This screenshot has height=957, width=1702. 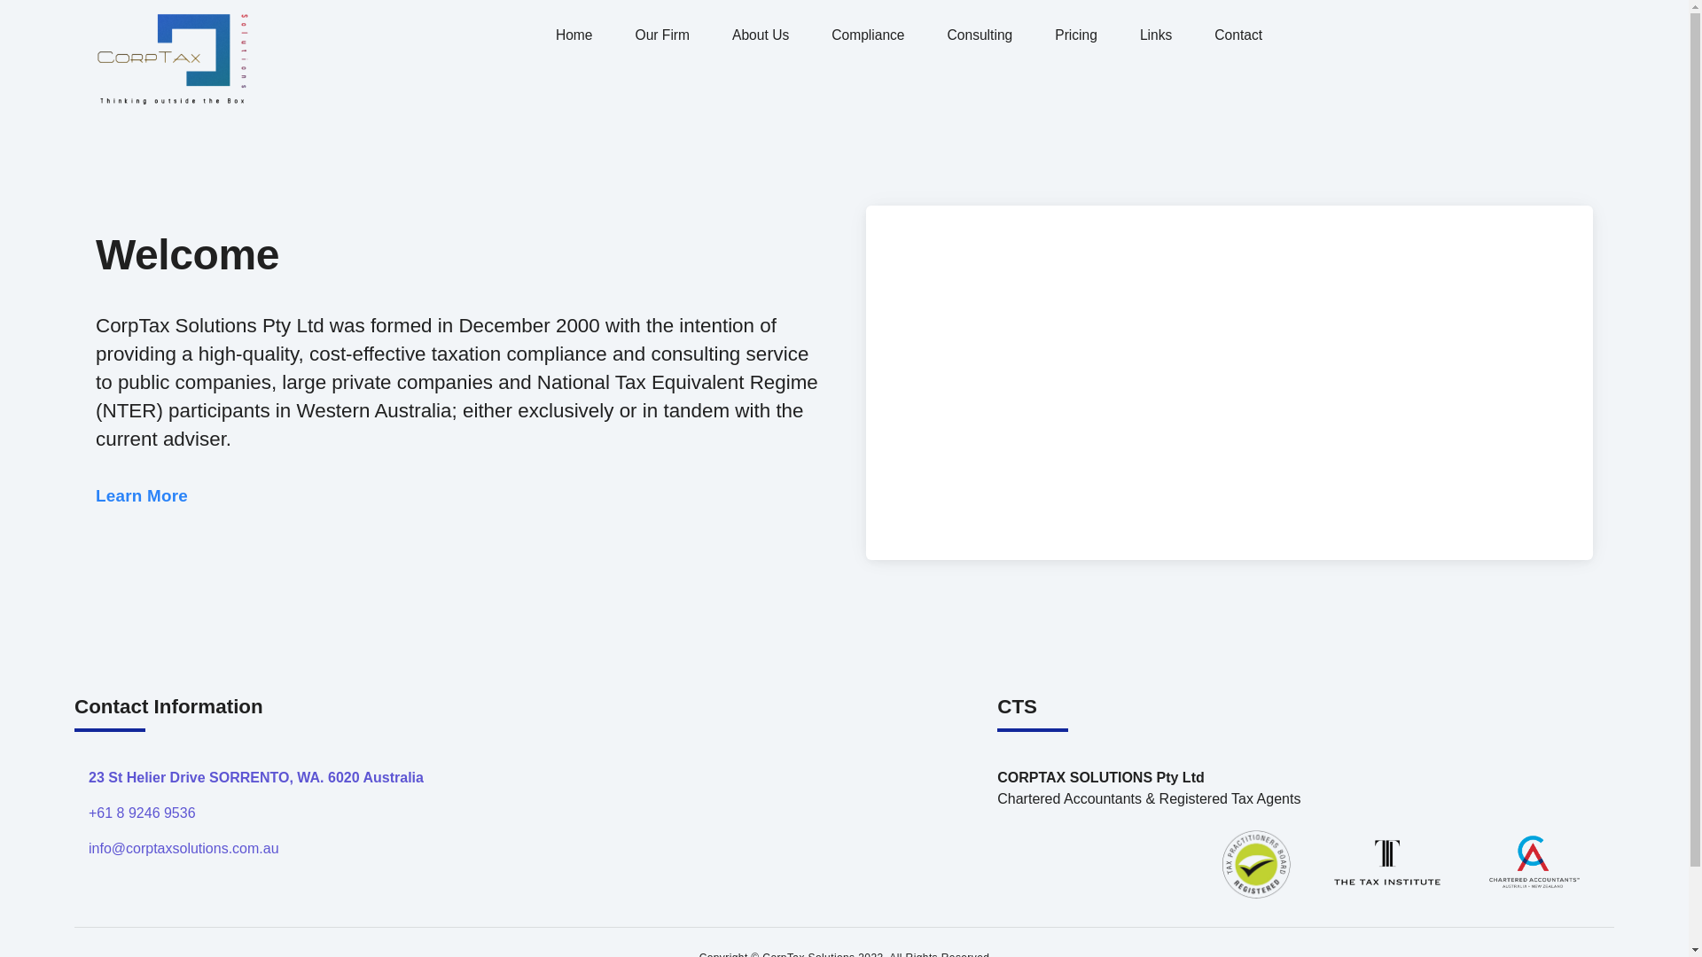 I want to click on Consulting, so click(x=980, y=35).